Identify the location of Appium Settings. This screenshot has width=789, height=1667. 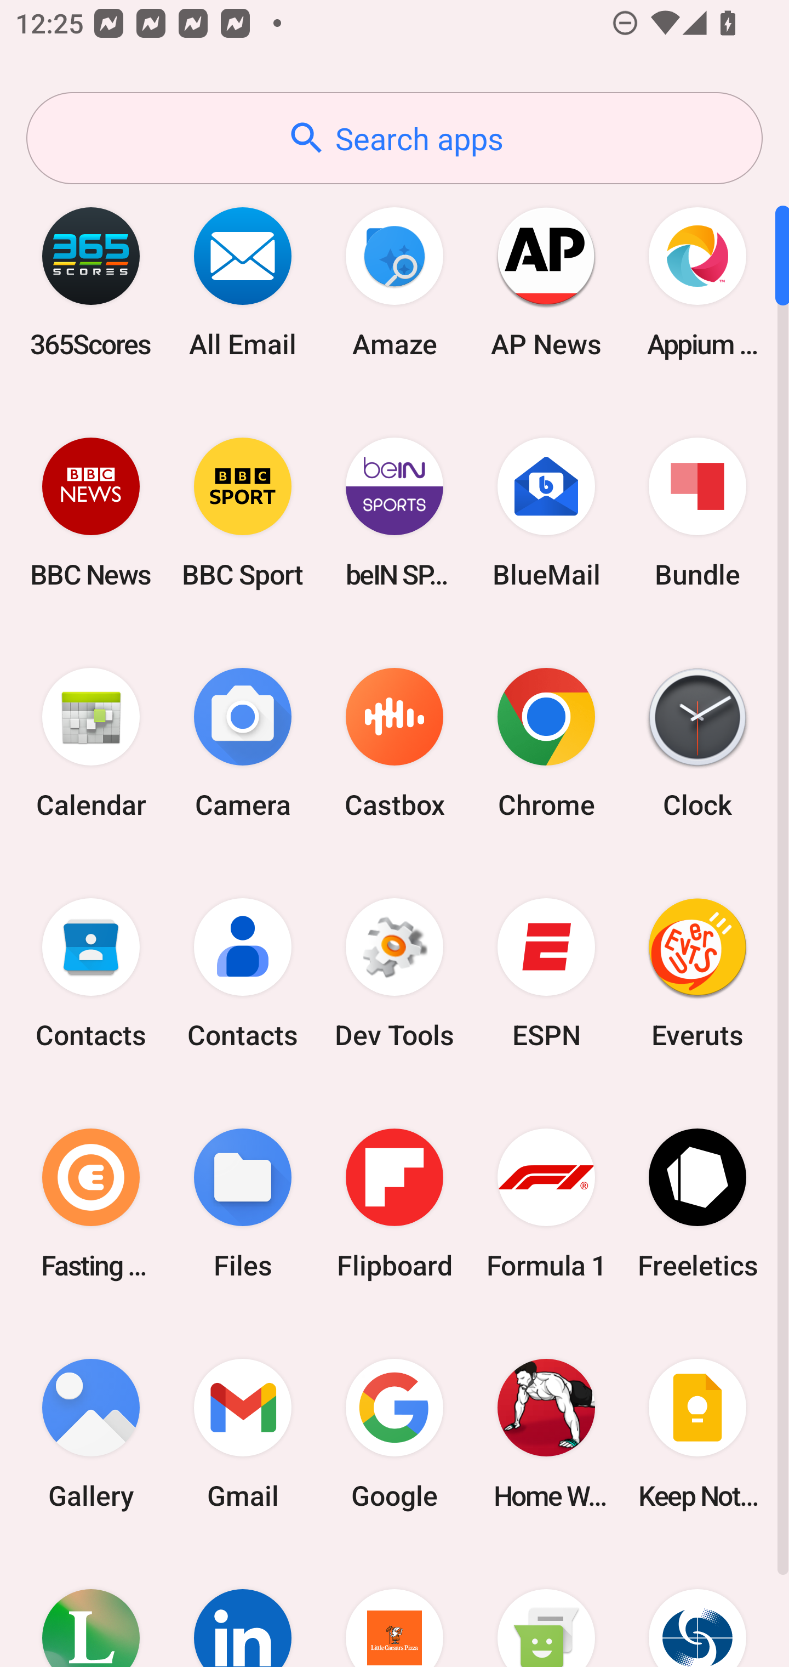
(697, 282).